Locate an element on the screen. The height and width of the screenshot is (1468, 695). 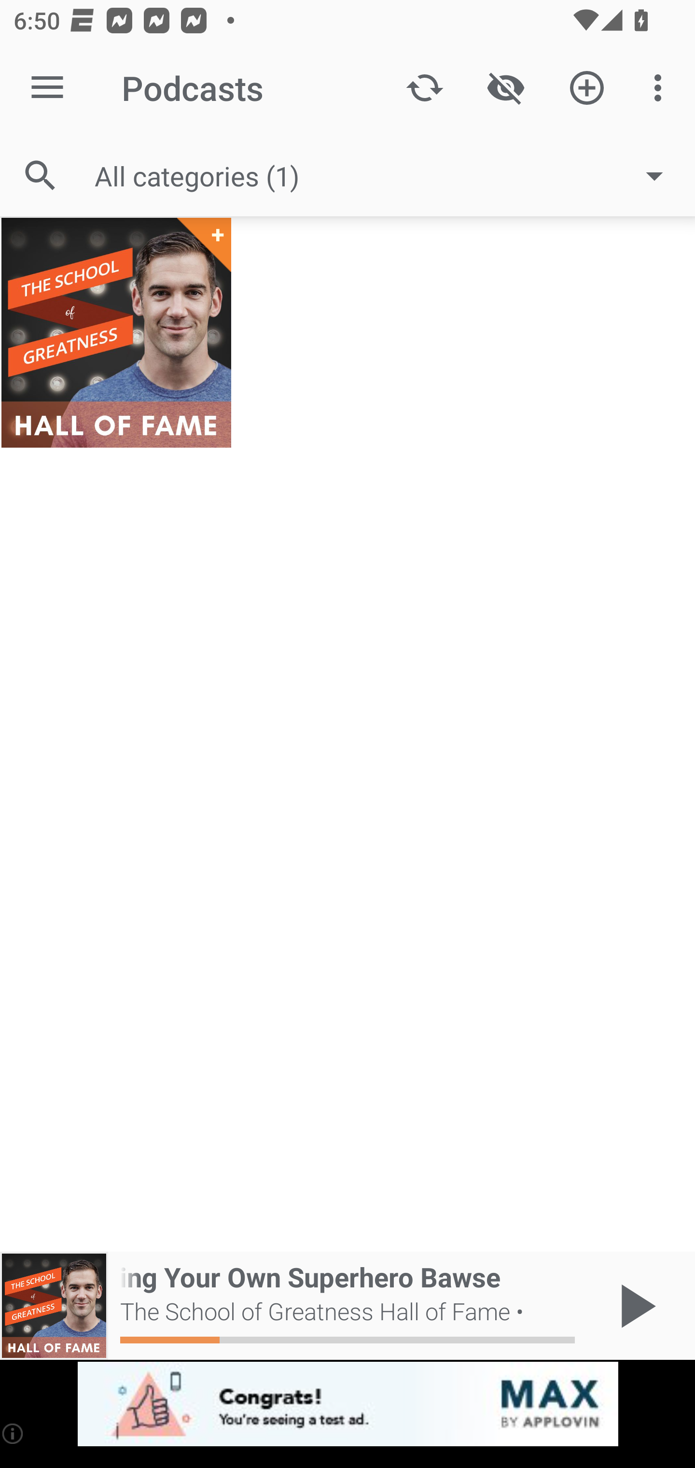
The School of Greatness Hall of Fame + is located at coordinates (116, 332).